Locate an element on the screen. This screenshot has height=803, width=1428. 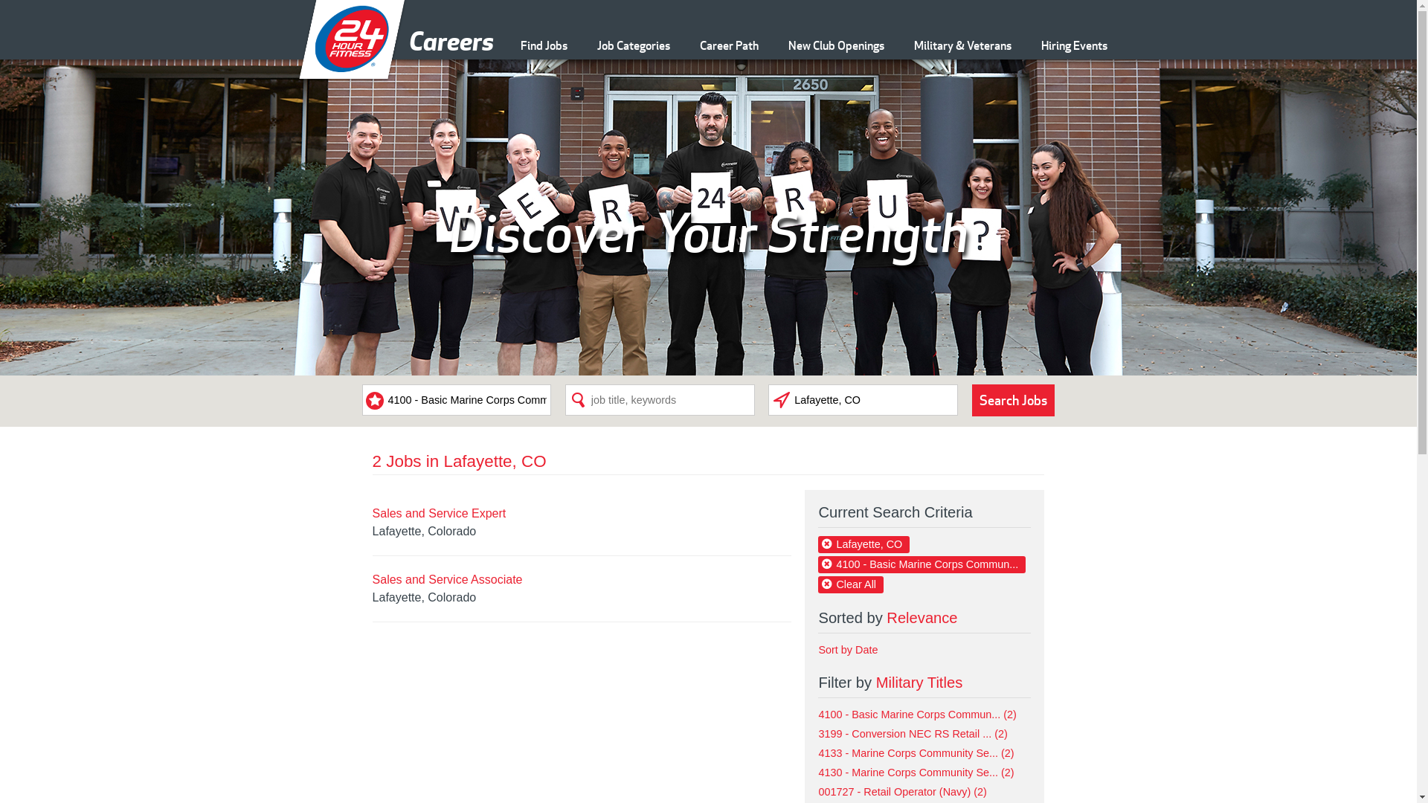
New Club Openings is located at coordinates (836, 42).